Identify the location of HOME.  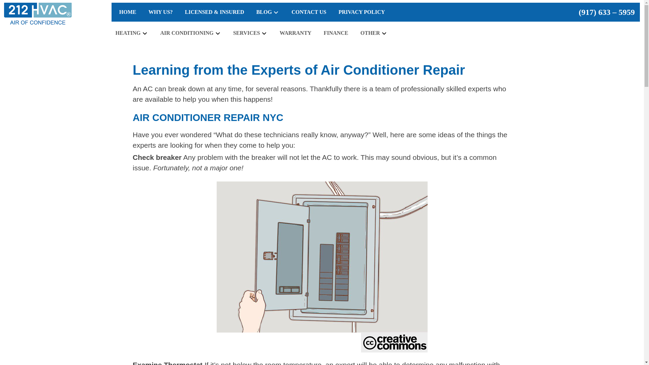
(127, 12).